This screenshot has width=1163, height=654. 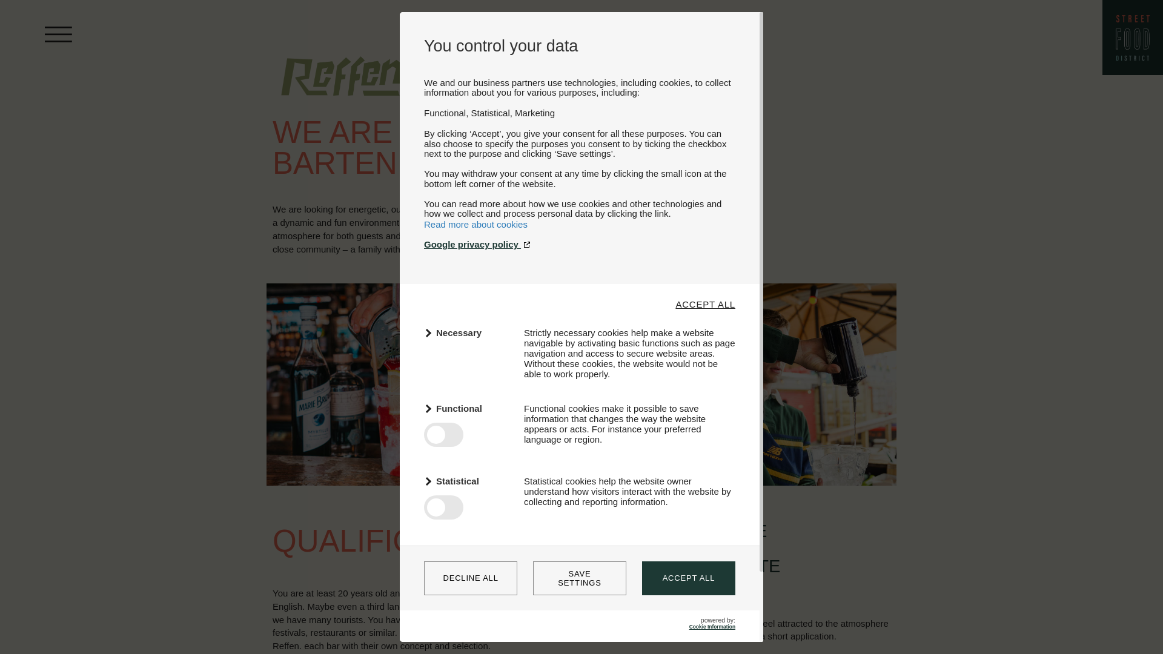 What do you see at coordinates (466, 481) in the screenshot?
I see `Statistical` at bounding box center [466, 481].